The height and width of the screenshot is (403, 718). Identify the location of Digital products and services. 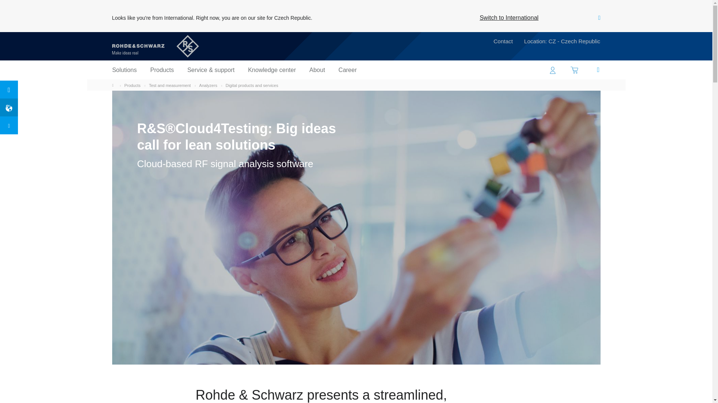
(114, 85).